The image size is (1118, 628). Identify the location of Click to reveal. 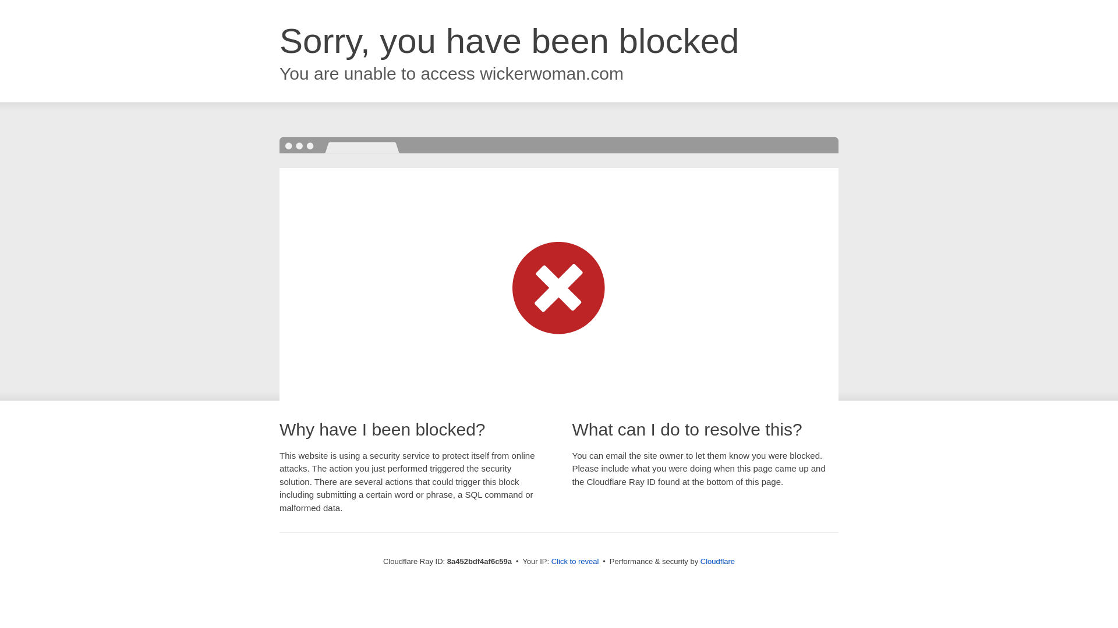
(575, 562).